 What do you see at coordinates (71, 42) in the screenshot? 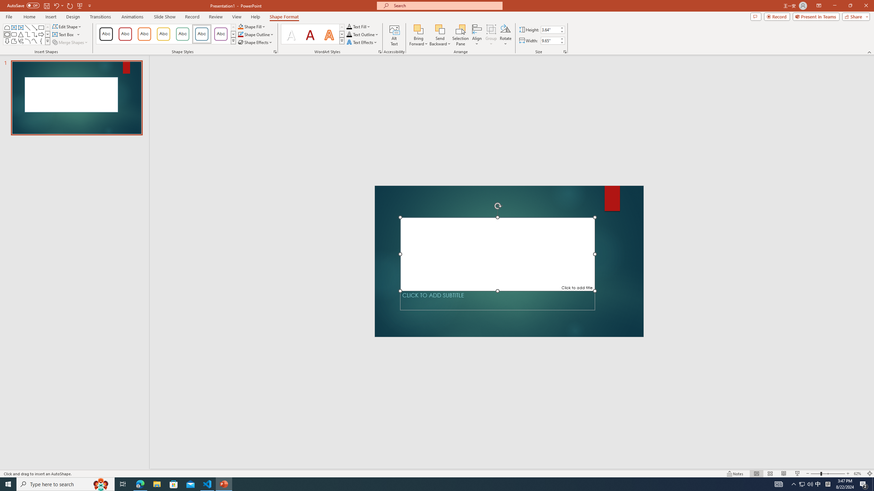
I see `Merge Shapes` at bounding box center [71, 42].